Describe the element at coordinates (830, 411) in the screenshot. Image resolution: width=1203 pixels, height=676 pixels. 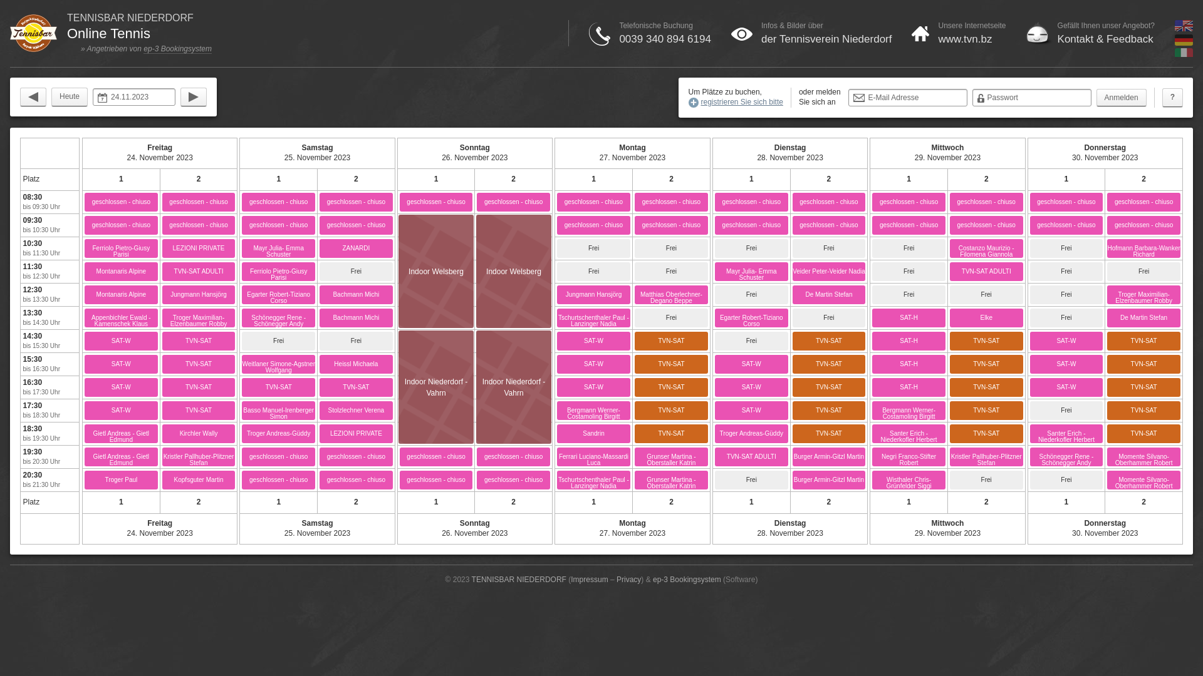
I see `TVN-SAT` at that location.